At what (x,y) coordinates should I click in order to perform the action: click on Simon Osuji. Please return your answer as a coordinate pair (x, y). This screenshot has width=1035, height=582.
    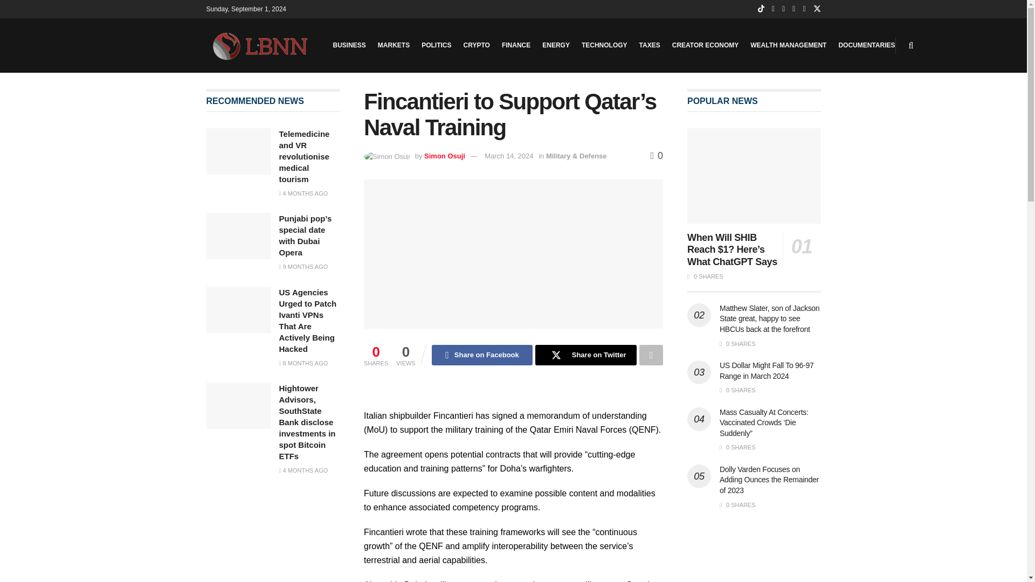
    Looking at the image, I should click on (444, 156).